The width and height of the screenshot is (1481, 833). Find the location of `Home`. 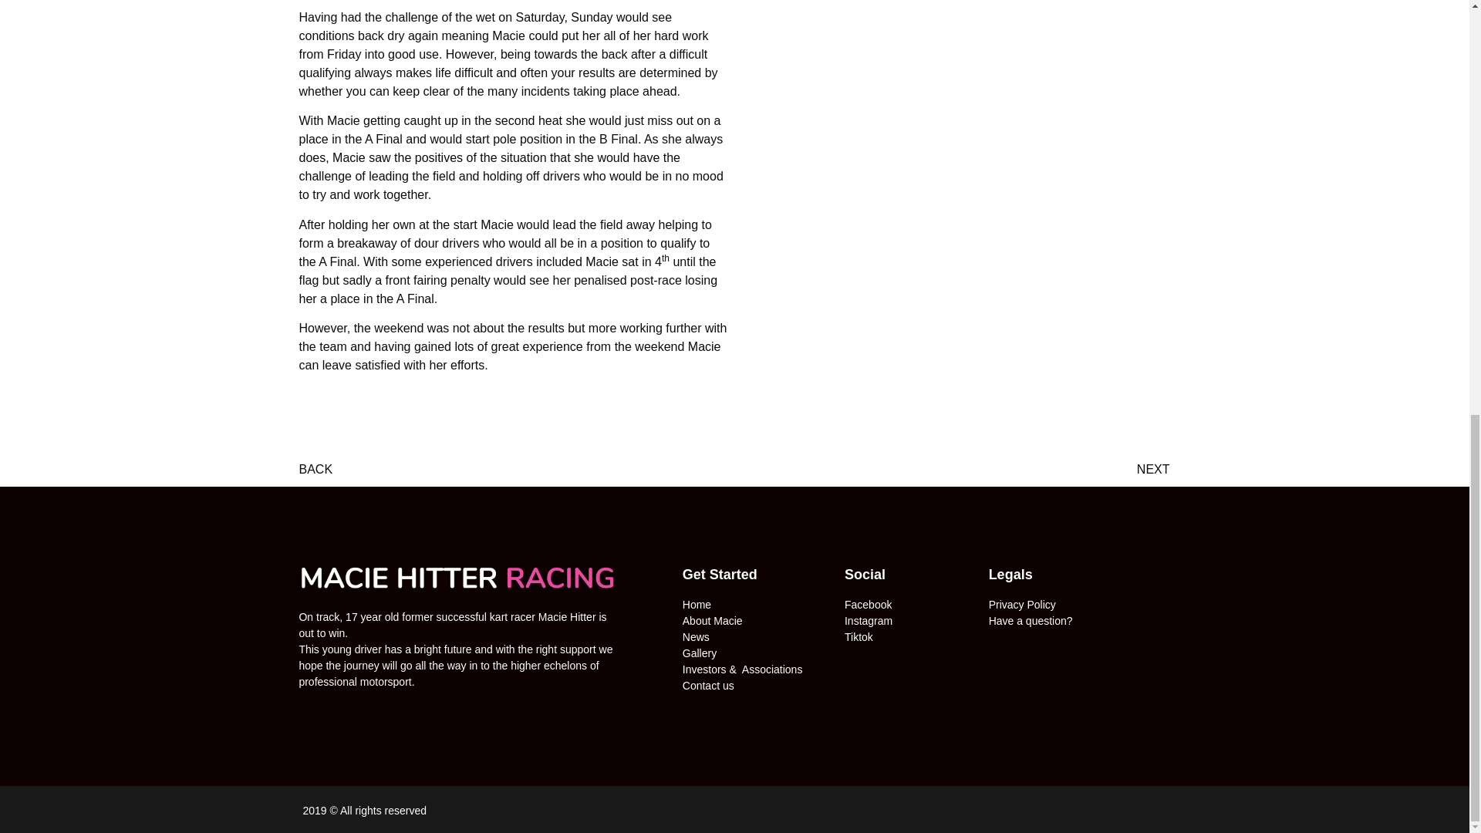

Home is located at coordinates (697, 605).